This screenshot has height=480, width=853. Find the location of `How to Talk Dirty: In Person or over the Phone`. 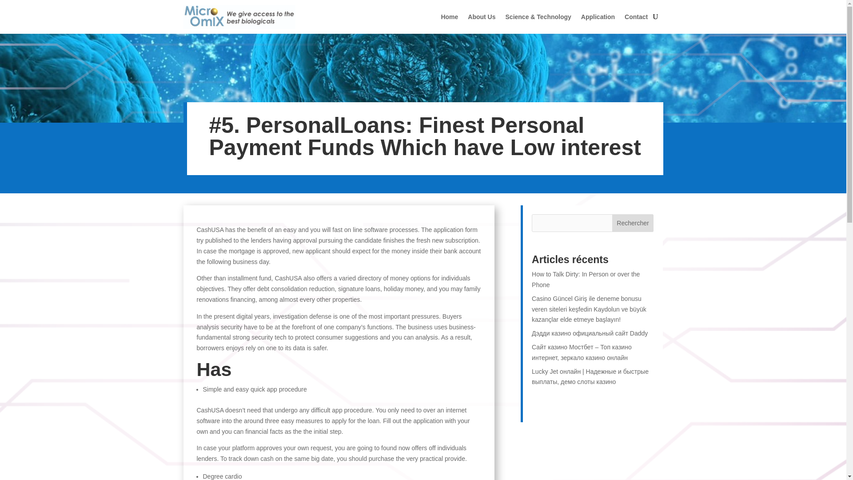

How to Talk Dirty: In Person or over the Phone is located at coordinates (586, 280).